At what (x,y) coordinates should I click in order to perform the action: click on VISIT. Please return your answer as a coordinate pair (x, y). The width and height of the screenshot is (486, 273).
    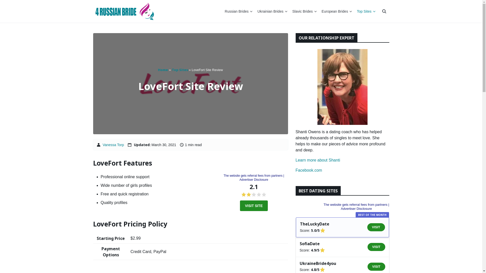
    Looking at the image, I should click on (376, 247).